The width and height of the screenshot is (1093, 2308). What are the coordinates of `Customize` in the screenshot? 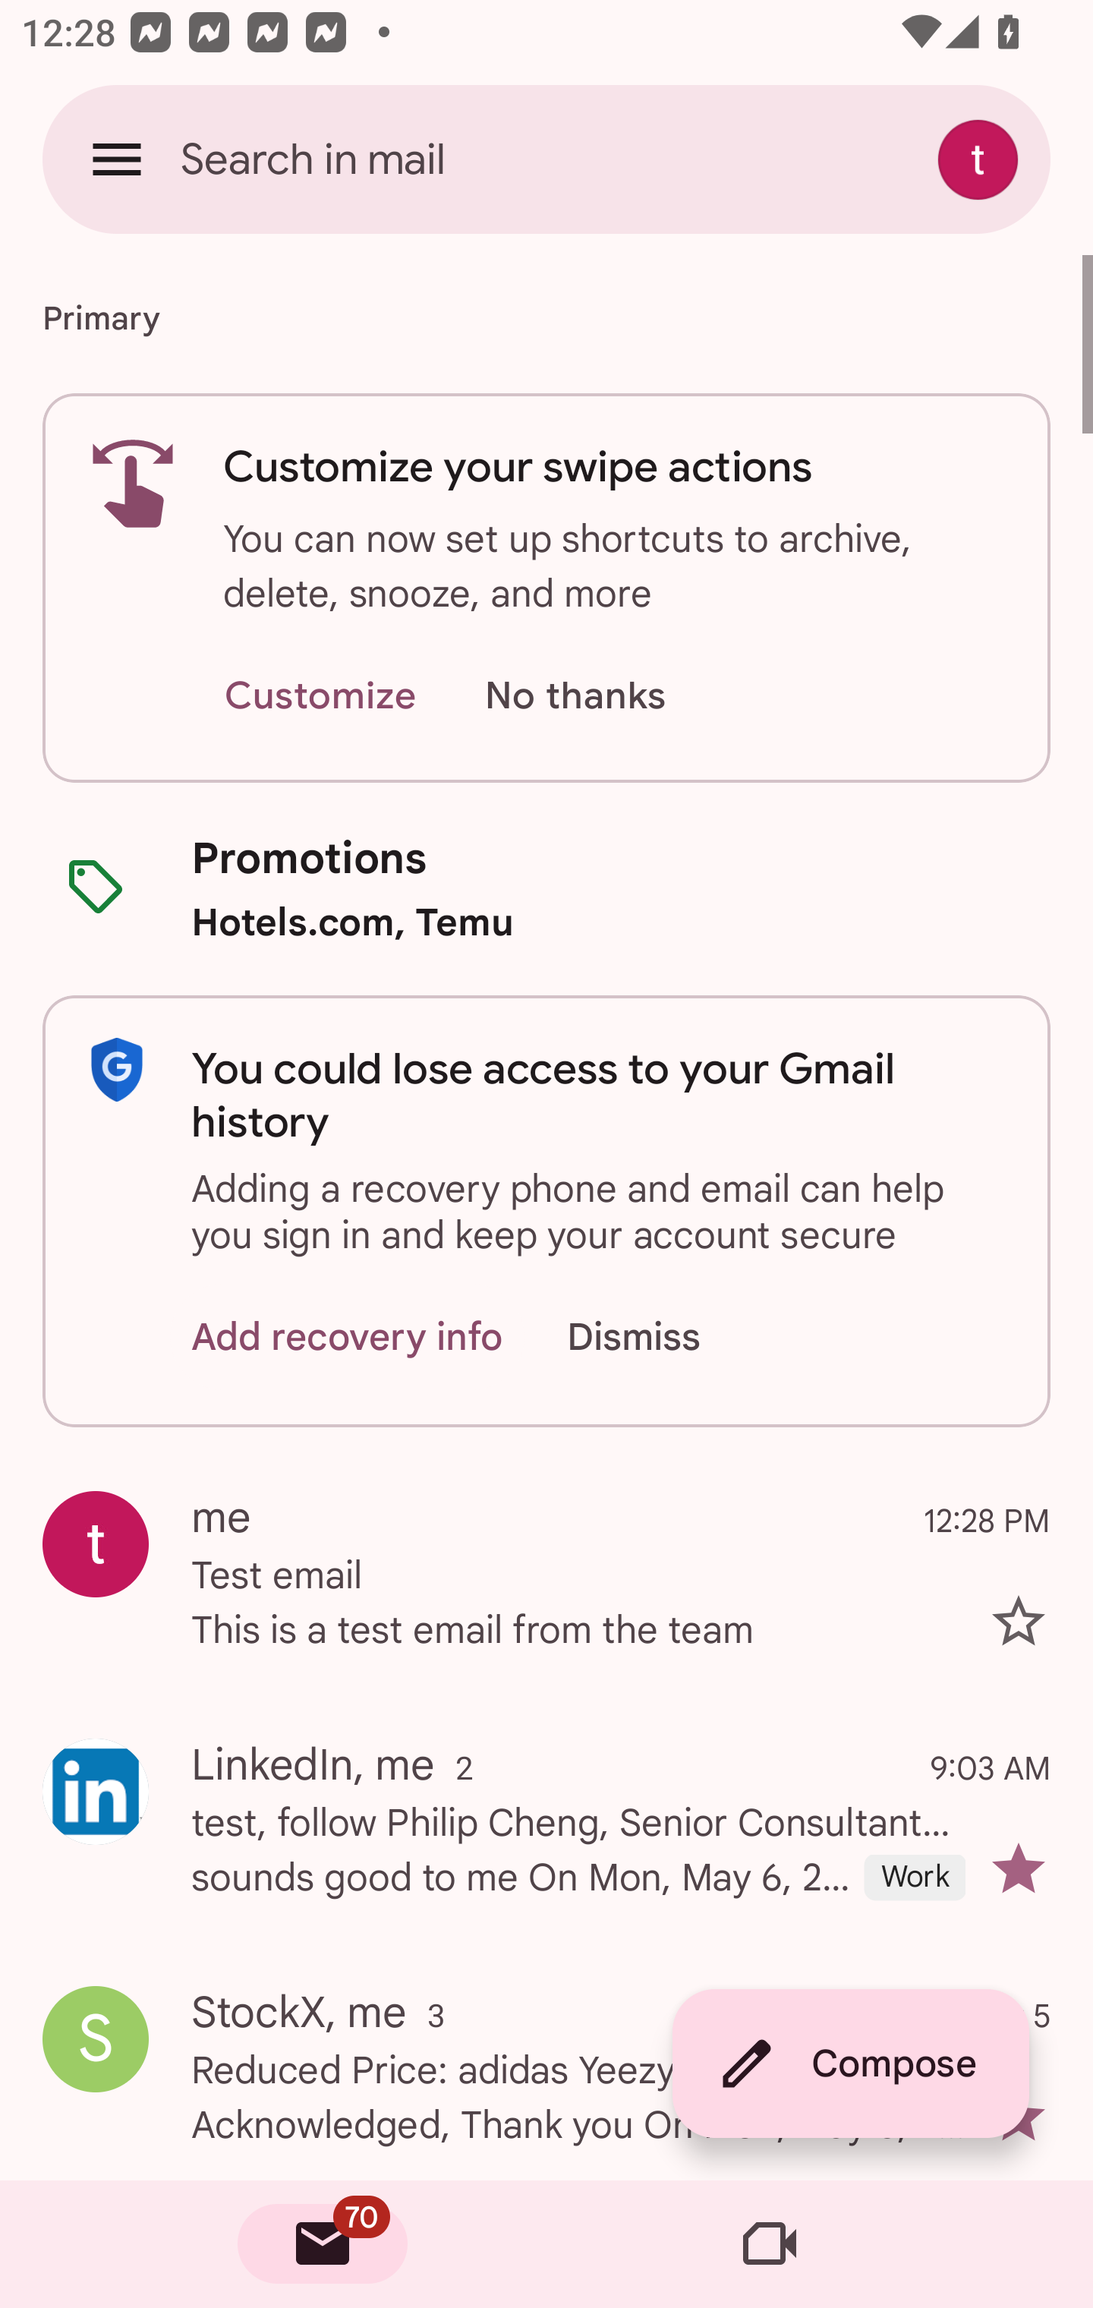 It's located at (320, 697).